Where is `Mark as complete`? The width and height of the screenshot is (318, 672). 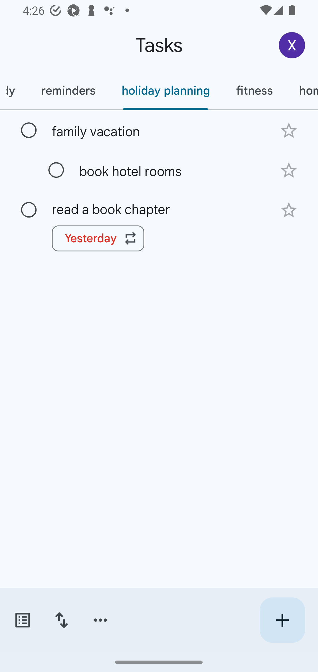
Mark as complete is located at coordinates (29, 131).